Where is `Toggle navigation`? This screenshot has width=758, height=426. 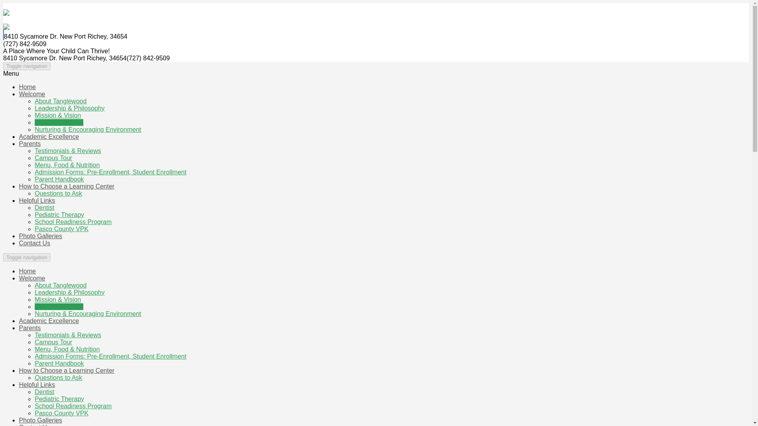
Toggle navigation is located at coordinates (27, 66).